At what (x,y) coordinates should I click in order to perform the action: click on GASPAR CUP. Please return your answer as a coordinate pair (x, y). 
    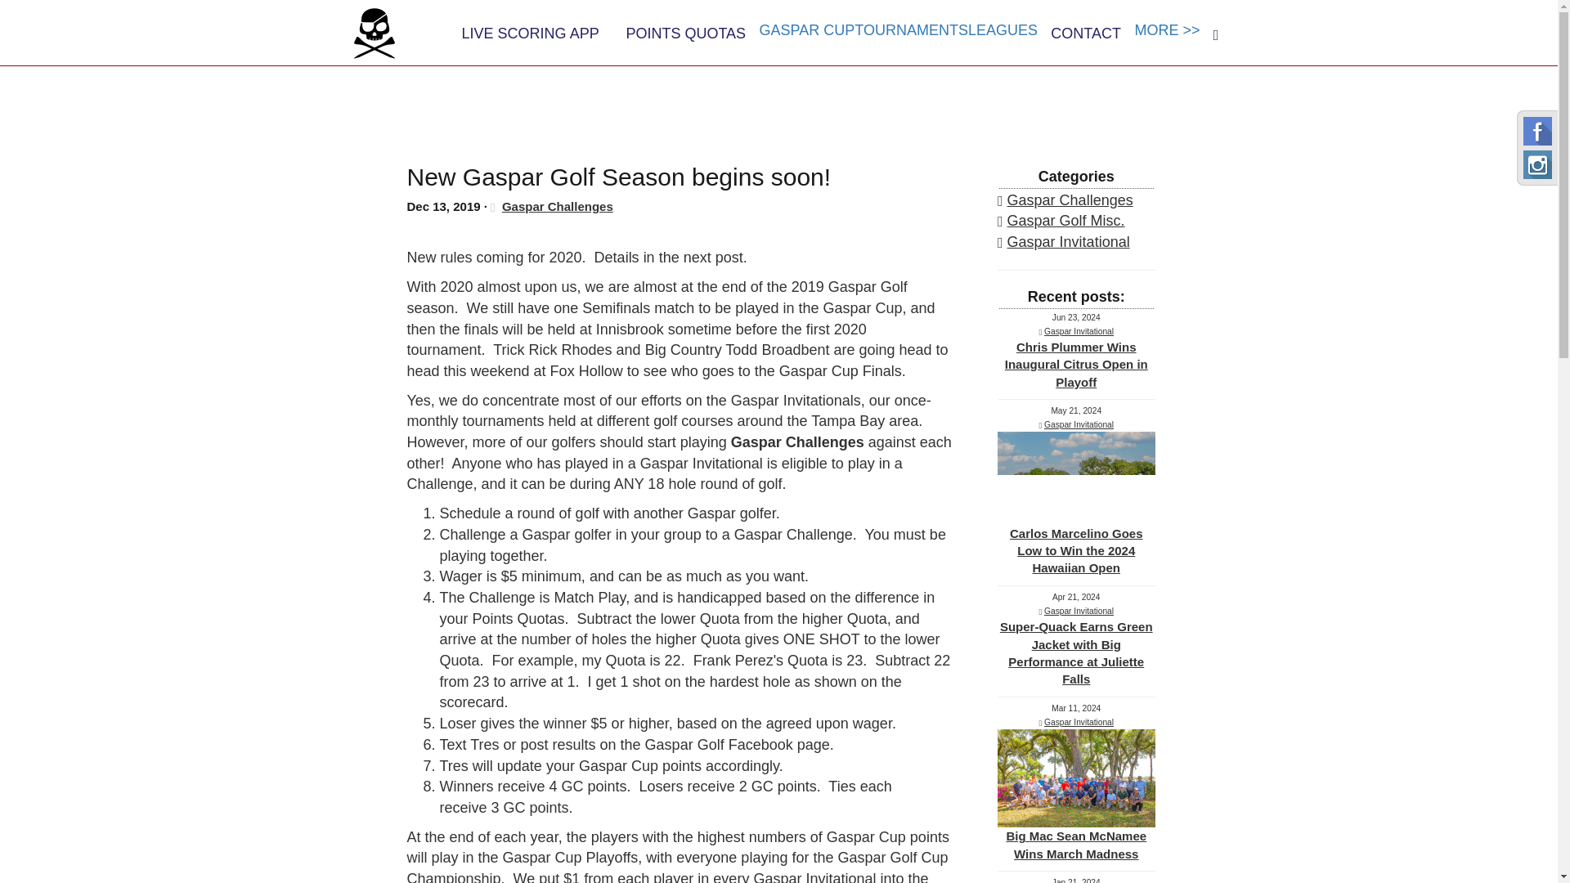
    Looking at the image, I should click on (808, 30).